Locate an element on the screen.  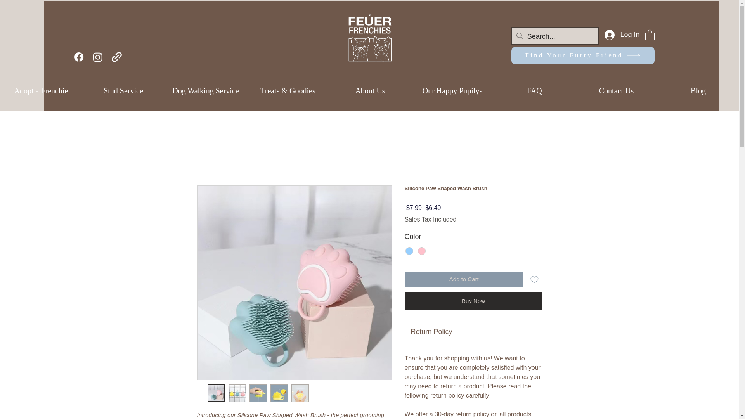
Use right and left arrows to navigate between tabs is located at coordinates (431, 332).